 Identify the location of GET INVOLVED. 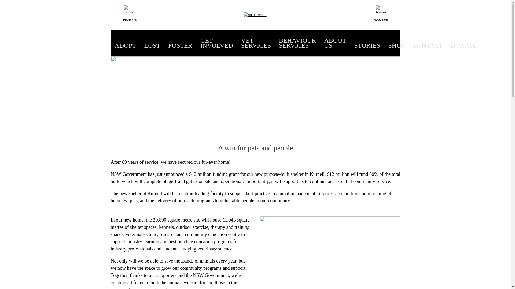
(217, 43).